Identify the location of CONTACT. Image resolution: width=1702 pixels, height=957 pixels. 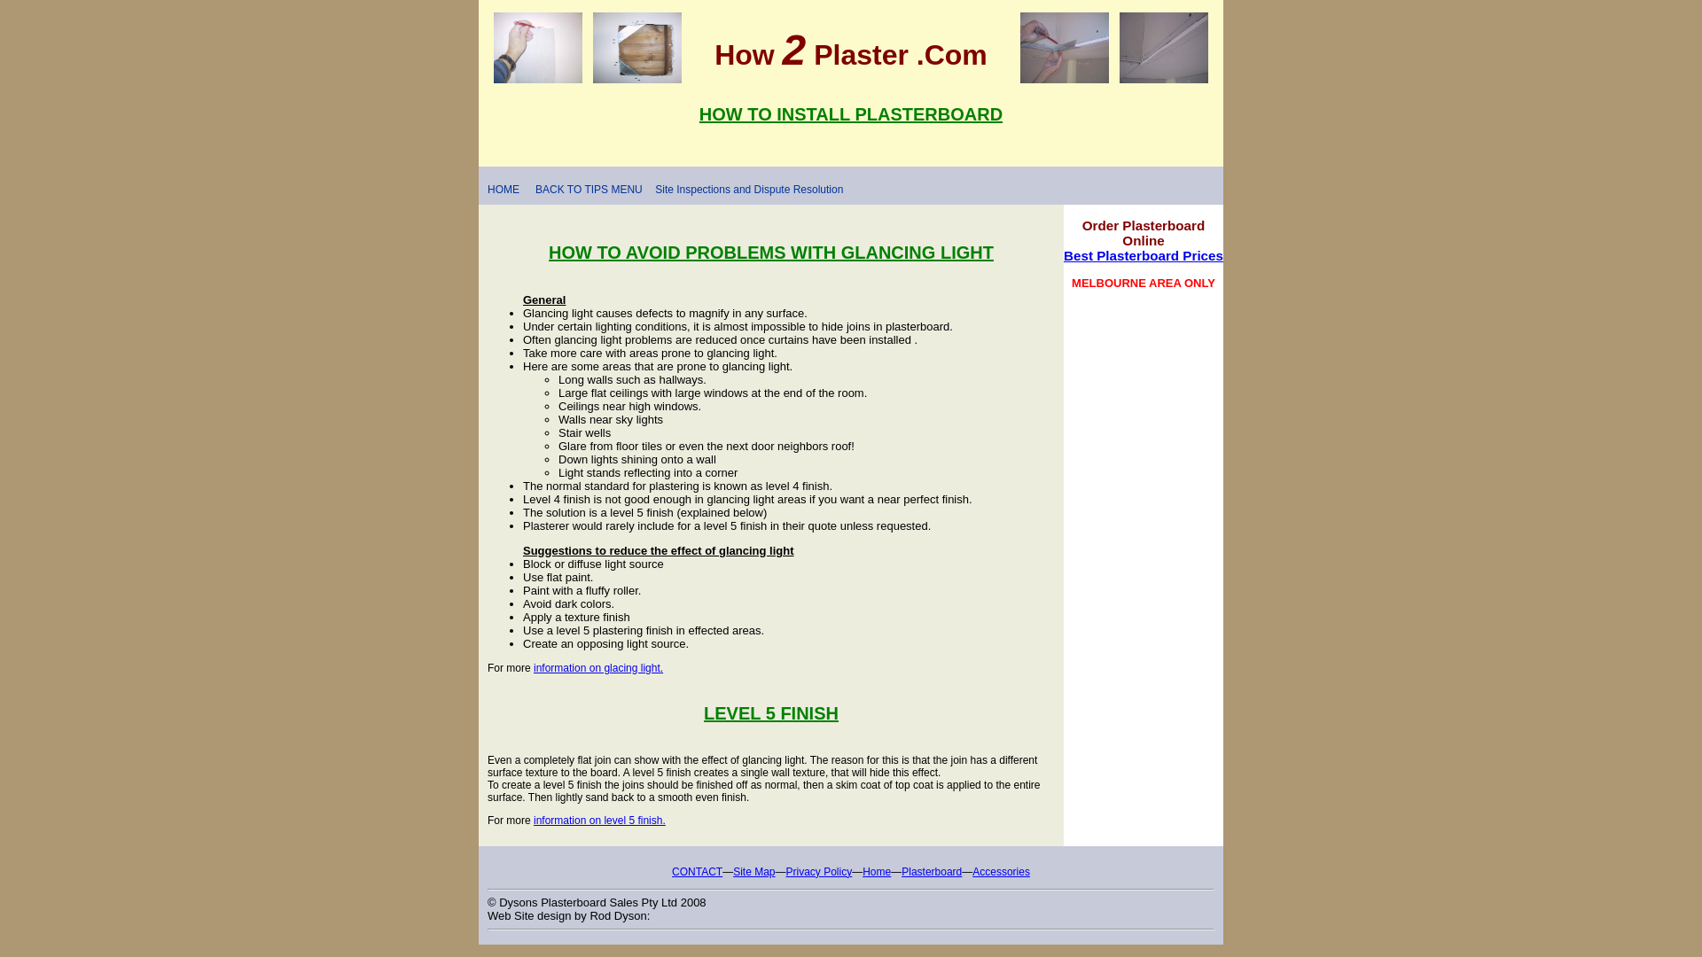
(697, 872).